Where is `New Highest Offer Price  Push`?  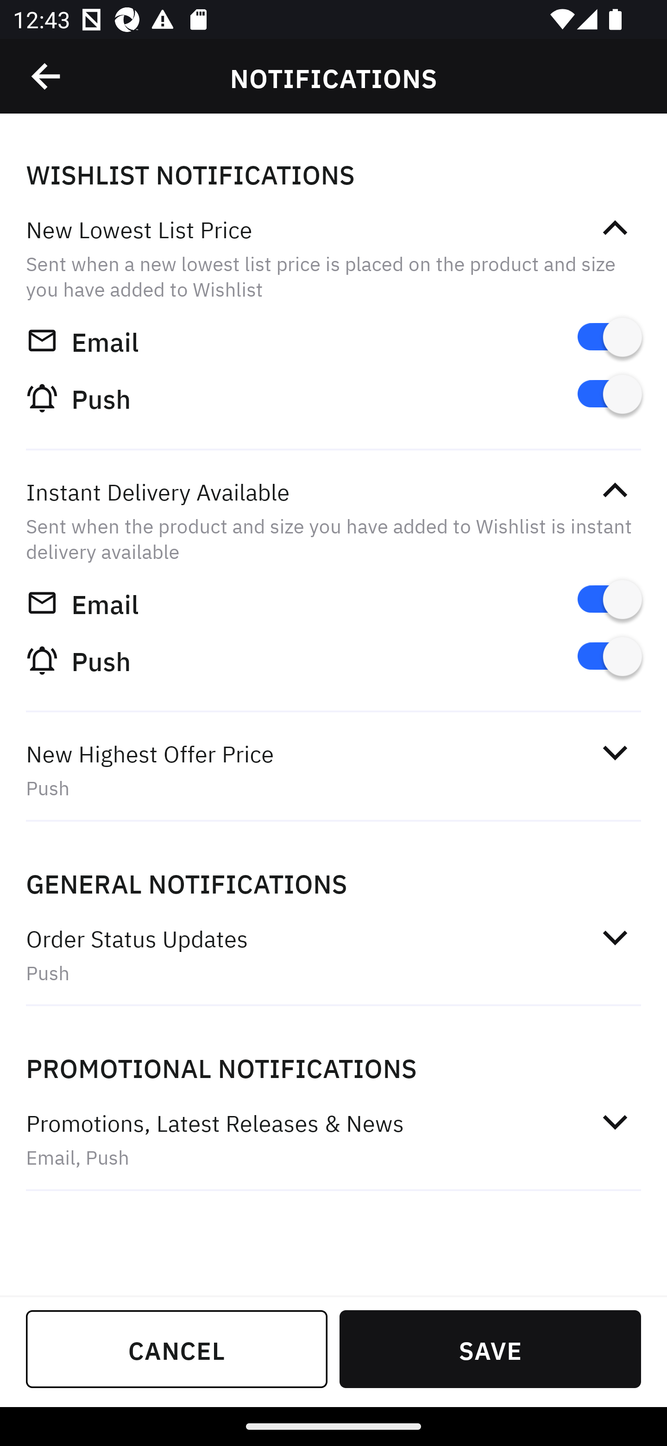 New Highest Offer Price  Push is located at coordinates (333, 770).